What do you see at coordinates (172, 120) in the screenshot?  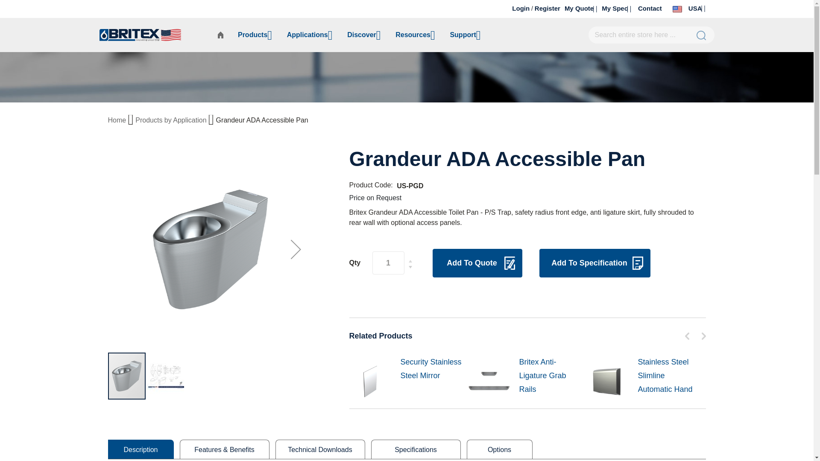 I see `Products by Application` at bounding box center [172, 120].